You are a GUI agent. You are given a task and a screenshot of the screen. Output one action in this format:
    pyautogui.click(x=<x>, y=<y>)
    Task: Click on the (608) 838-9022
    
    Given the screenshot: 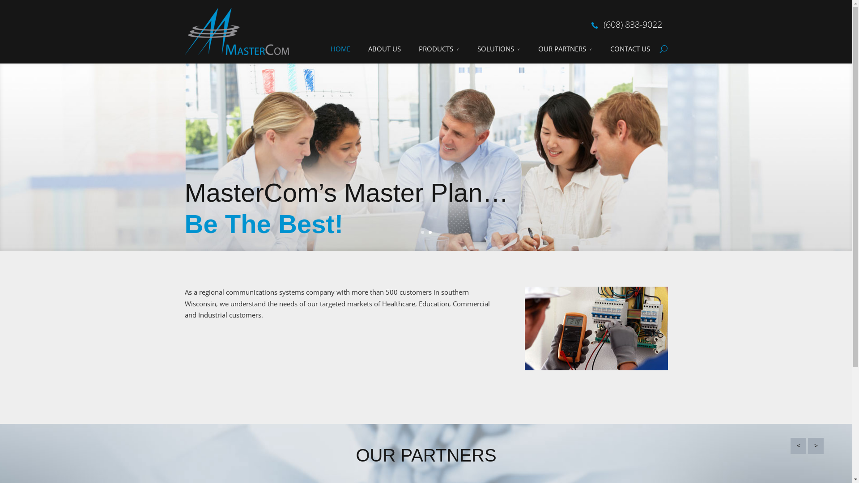 What is the action you would take?
    pyautogui.click(x=633, y=24)
    